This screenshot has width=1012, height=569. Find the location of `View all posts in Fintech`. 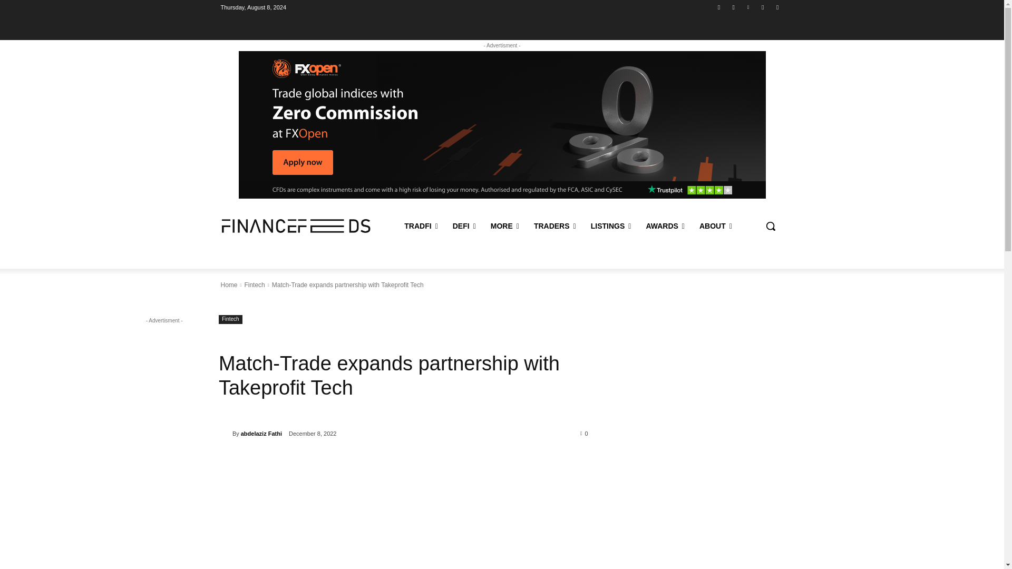

View all posts in Fintech is located at coordinates (254, 284).